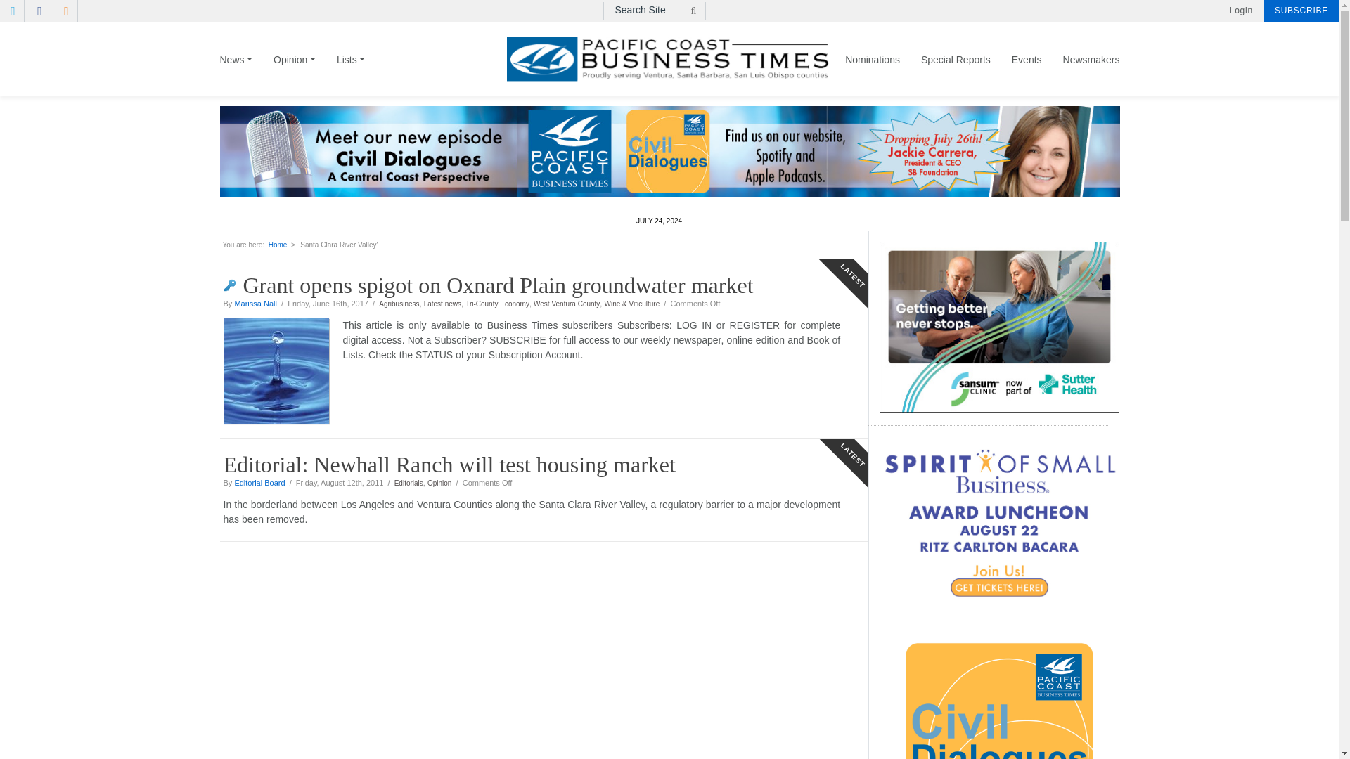 The image size is (1350, 759). What do you see at coordinates (240, 73) in the screenshot?
I see `News` at bounding box center [240, 73].